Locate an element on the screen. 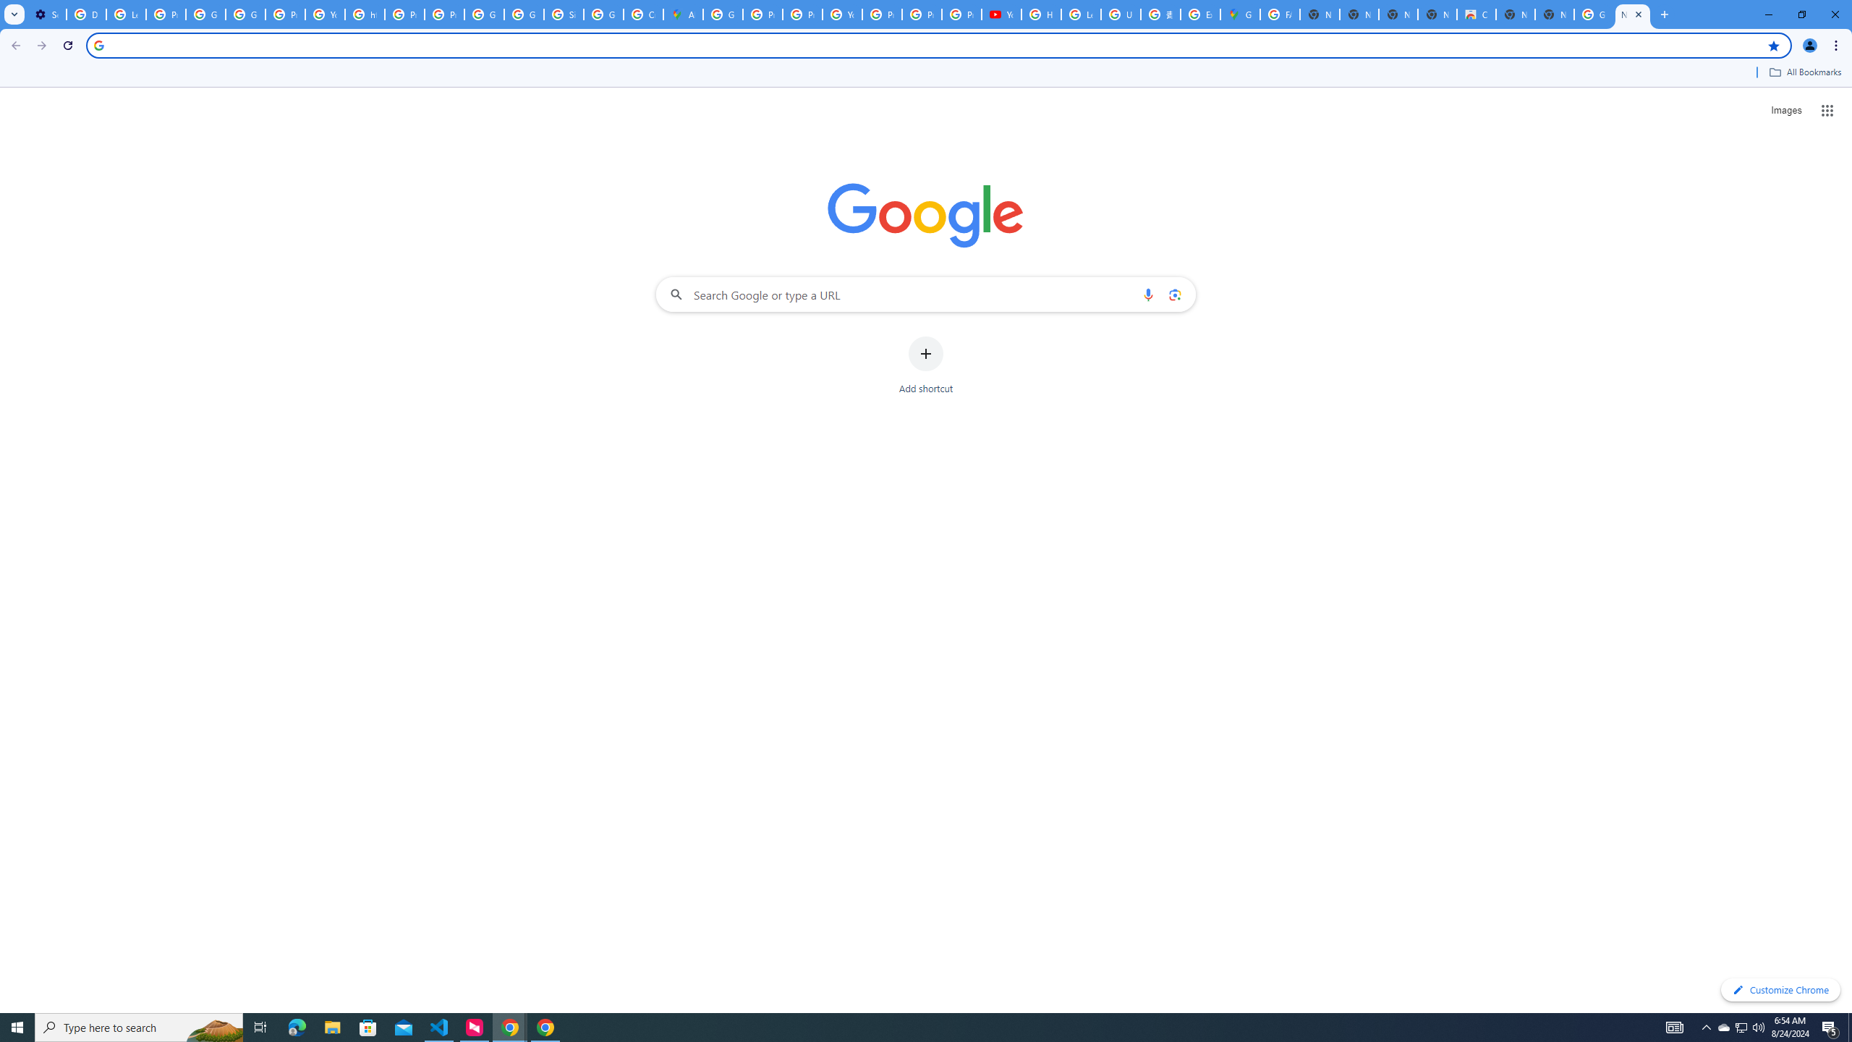 This screenshot has height=1042, width=1852. Bookmarks is located at coordinates (926, 74).